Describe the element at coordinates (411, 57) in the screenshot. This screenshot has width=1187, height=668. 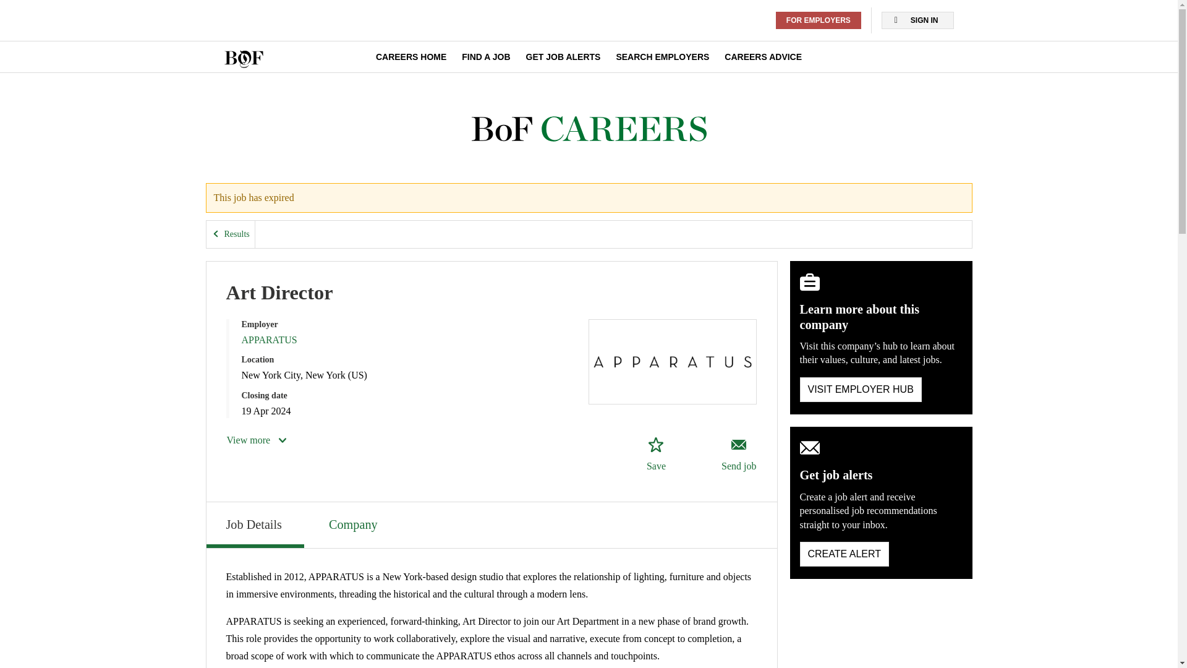
I see `CAREERS HOME` at that location.